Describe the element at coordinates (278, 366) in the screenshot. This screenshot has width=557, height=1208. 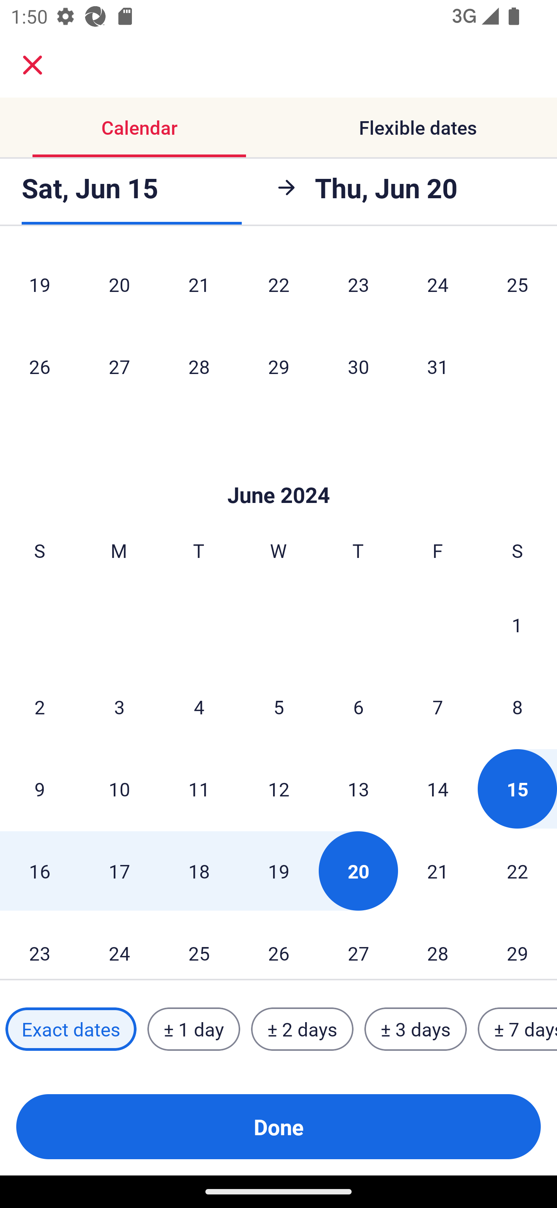
I see `29 Wednesday, May 29, 2024` at that location.